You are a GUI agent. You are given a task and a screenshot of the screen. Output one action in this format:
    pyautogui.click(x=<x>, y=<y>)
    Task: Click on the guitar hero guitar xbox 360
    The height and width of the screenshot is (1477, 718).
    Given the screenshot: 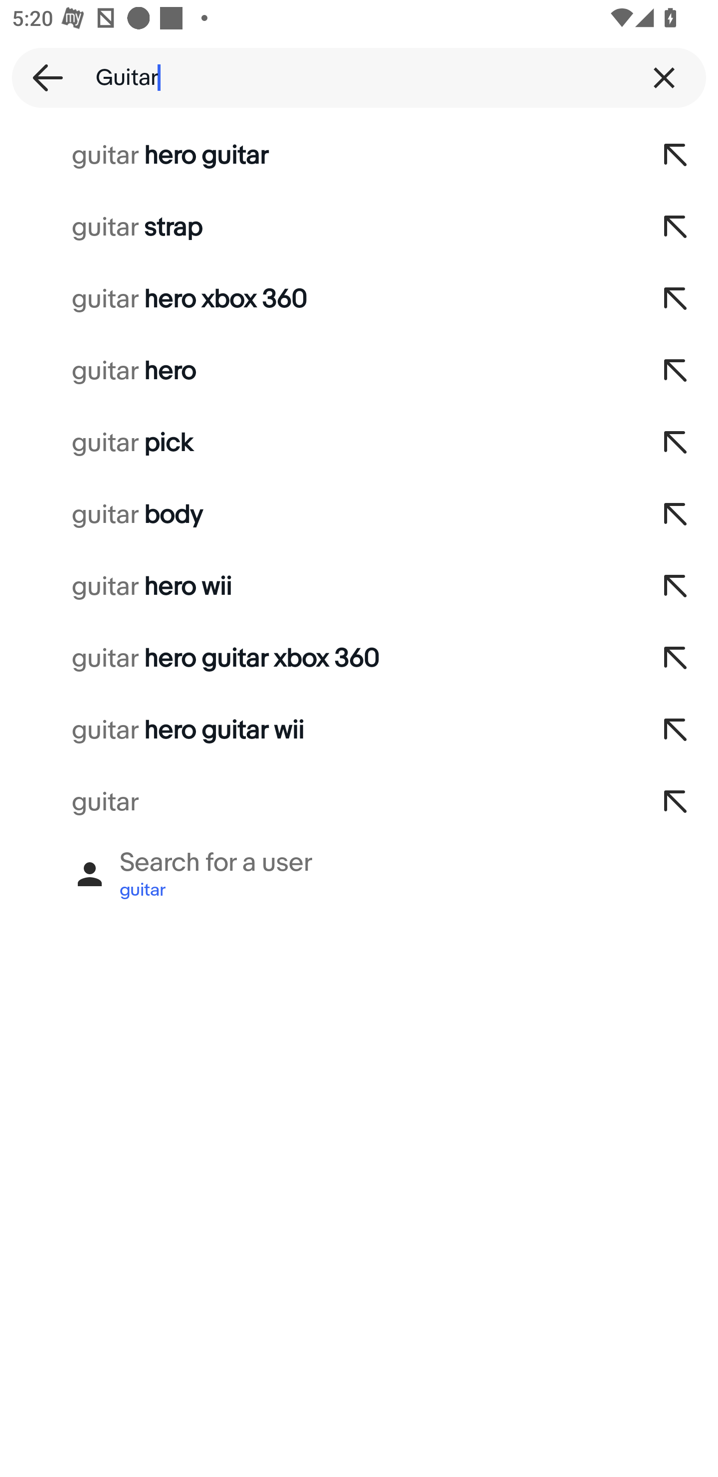 What is the action you would take?
    pyautogui.click(x=317, y=659)
    